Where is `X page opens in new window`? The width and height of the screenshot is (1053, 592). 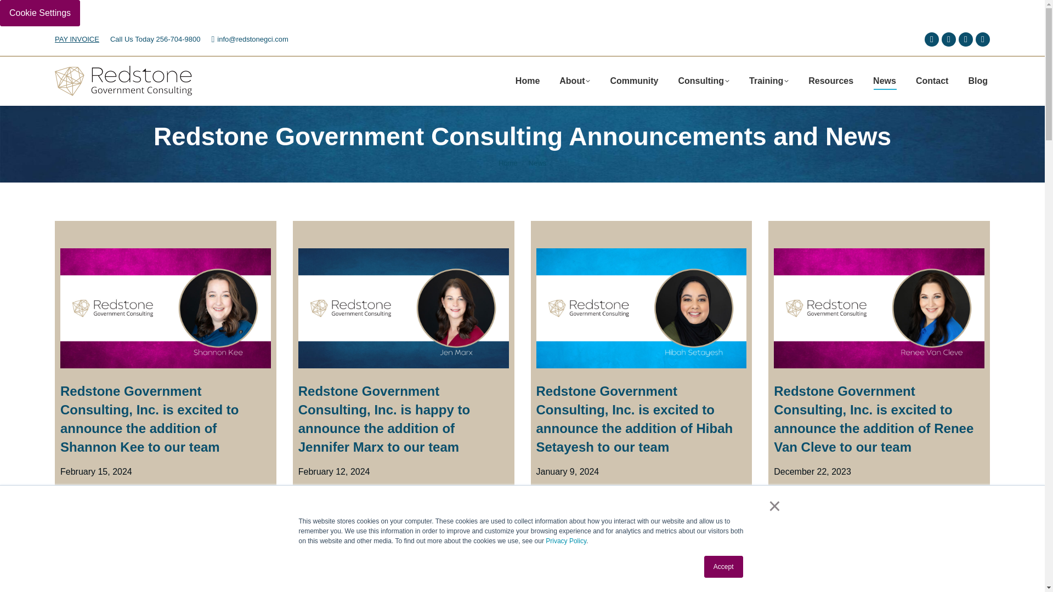 X page opens in new window is located at coordinates (949, 39).